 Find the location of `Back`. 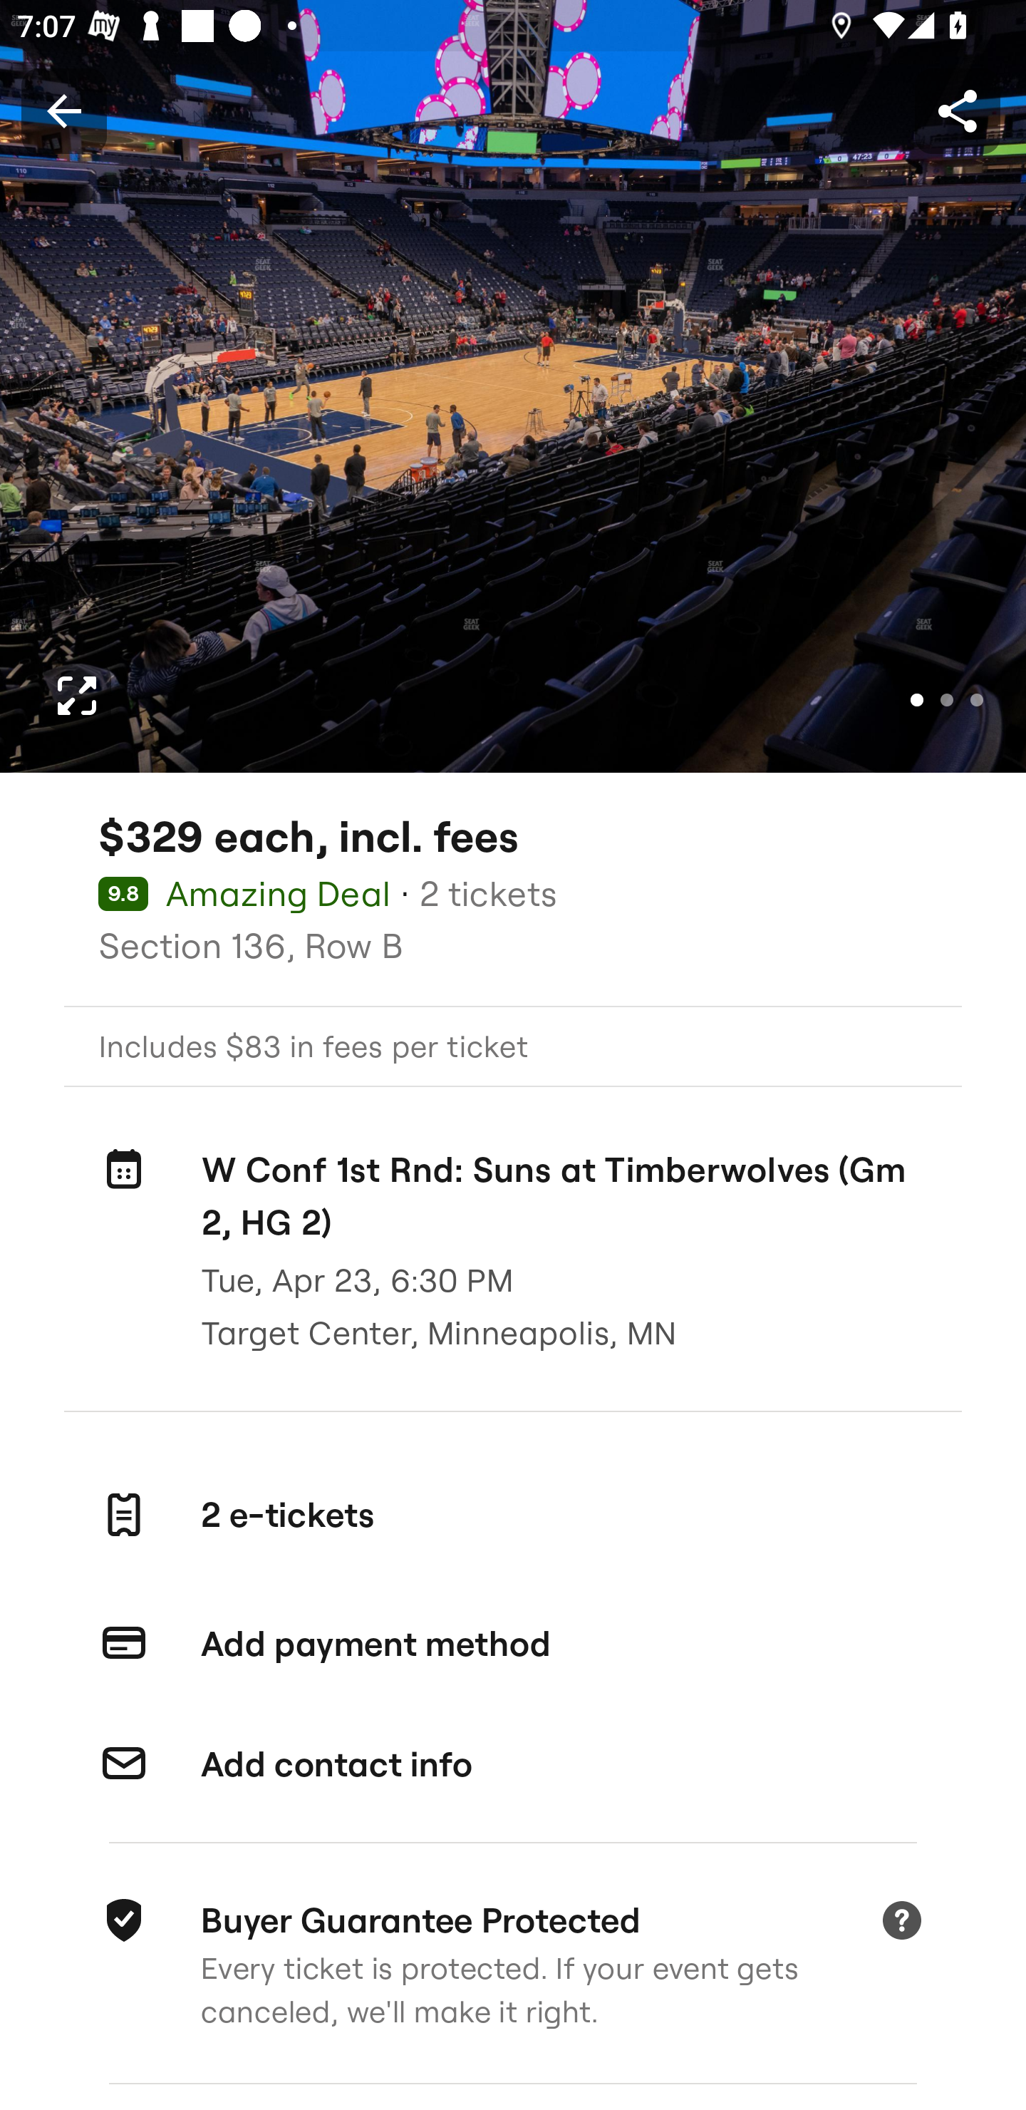

Back is located at coordinates (63, 110).